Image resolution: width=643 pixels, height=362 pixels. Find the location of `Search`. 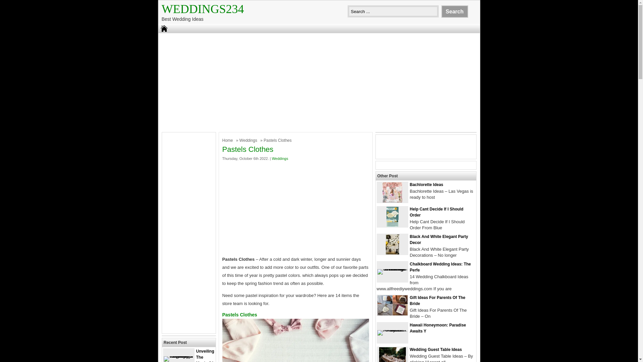

Search is located at coordinates (454, 11).